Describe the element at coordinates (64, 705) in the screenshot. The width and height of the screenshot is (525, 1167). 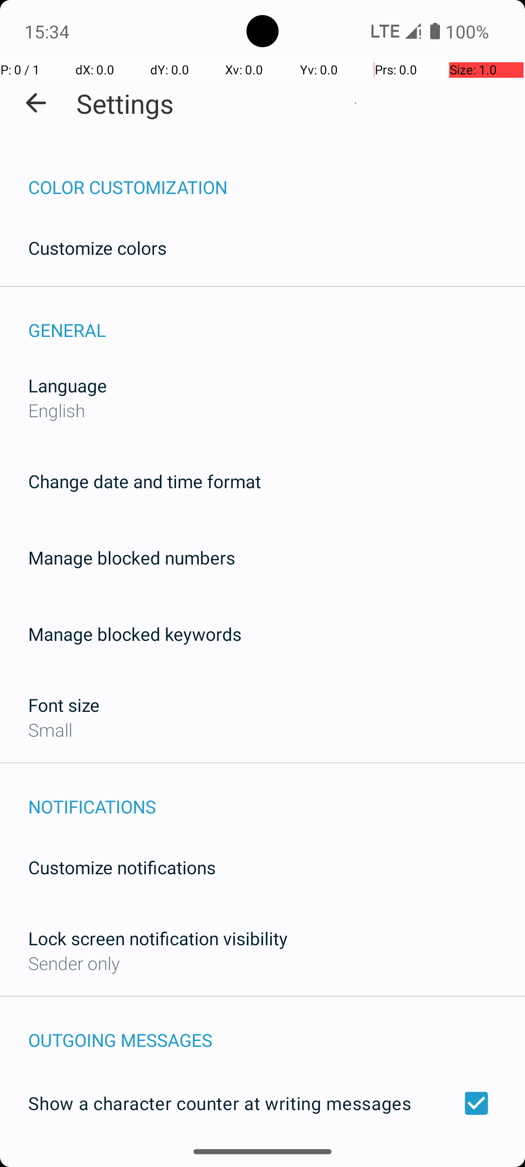
I see `Font size` at that location.